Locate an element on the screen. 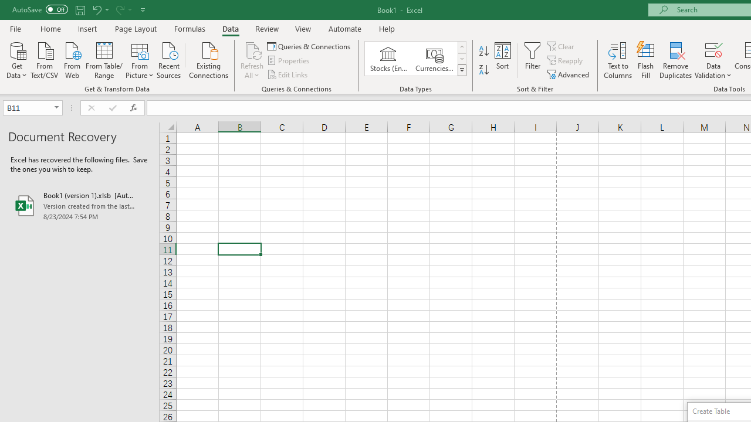  File Tab is located at coordinates (15, 28).